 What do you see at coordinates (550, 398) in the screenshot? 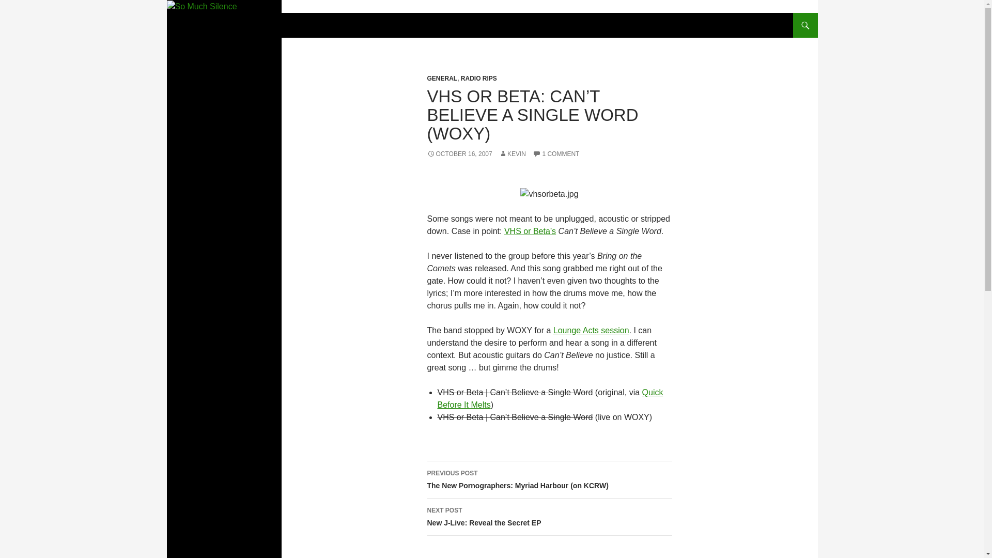
I see `SKIP TO CONTENT` at bounding box center [550, 398].